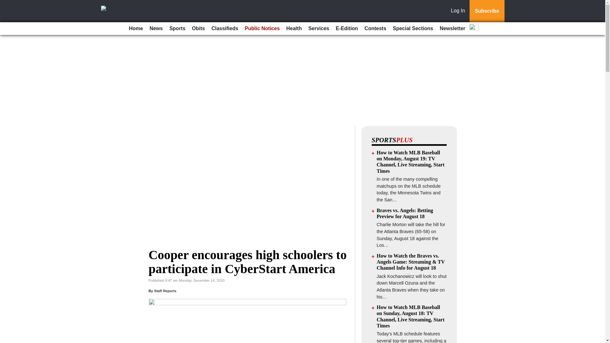  Describe the element at coordinates (165, 291) in the screenshot. I see `Staff Reports` at that location.